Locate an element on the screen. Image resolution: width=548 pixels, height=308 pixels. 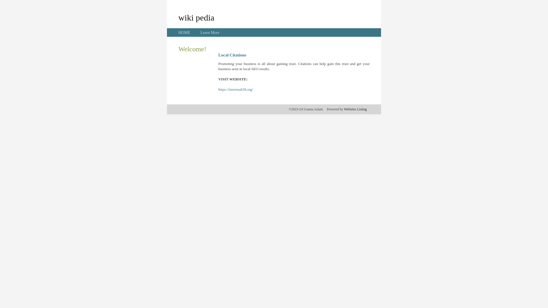
wiki pedia is located at coordinates (196, 17).